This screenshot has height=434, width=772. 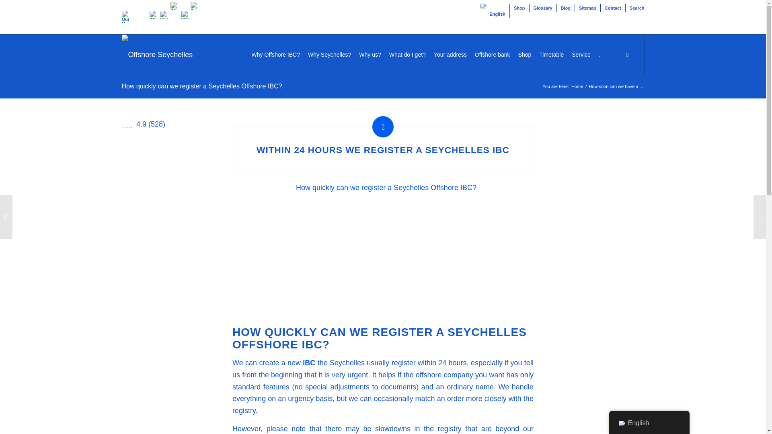 What do you see at coordinates (613, 8) in the screenshot?
I see `Contact` at bounding box center [613, 8].